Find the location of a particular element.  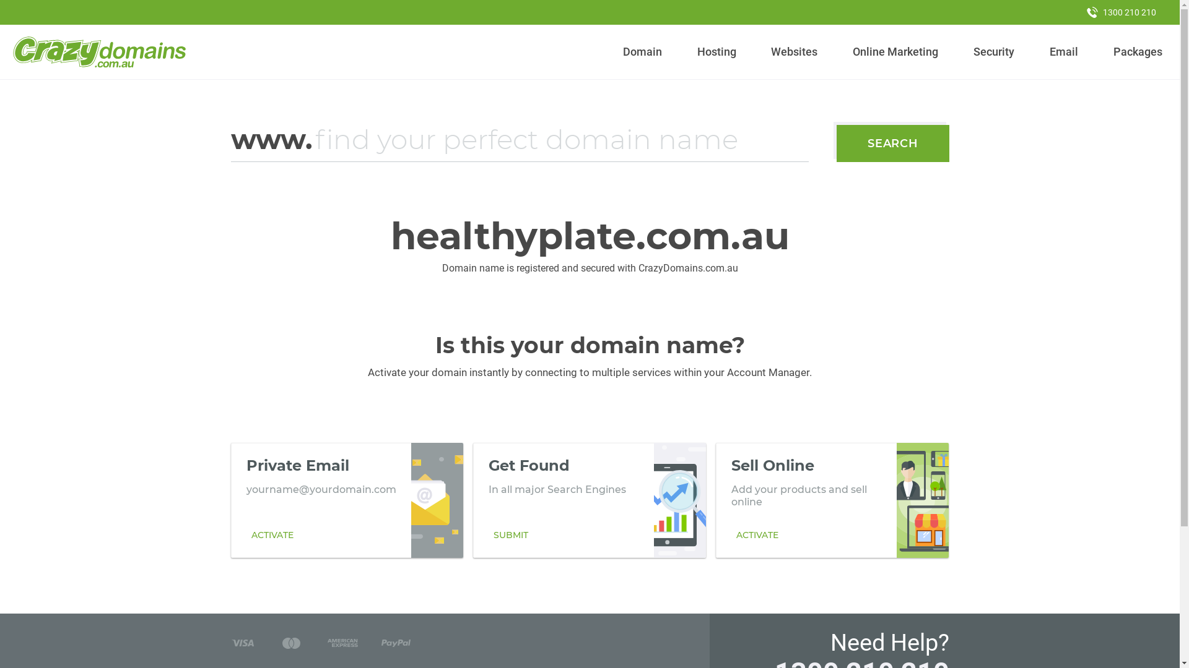

Email is located at coordinates (1064, 52).